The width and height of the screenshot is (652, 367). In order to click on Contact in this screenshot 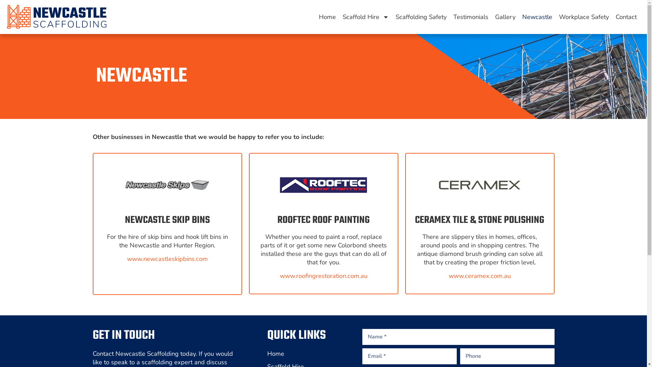, I will do `click(626, 17)`.